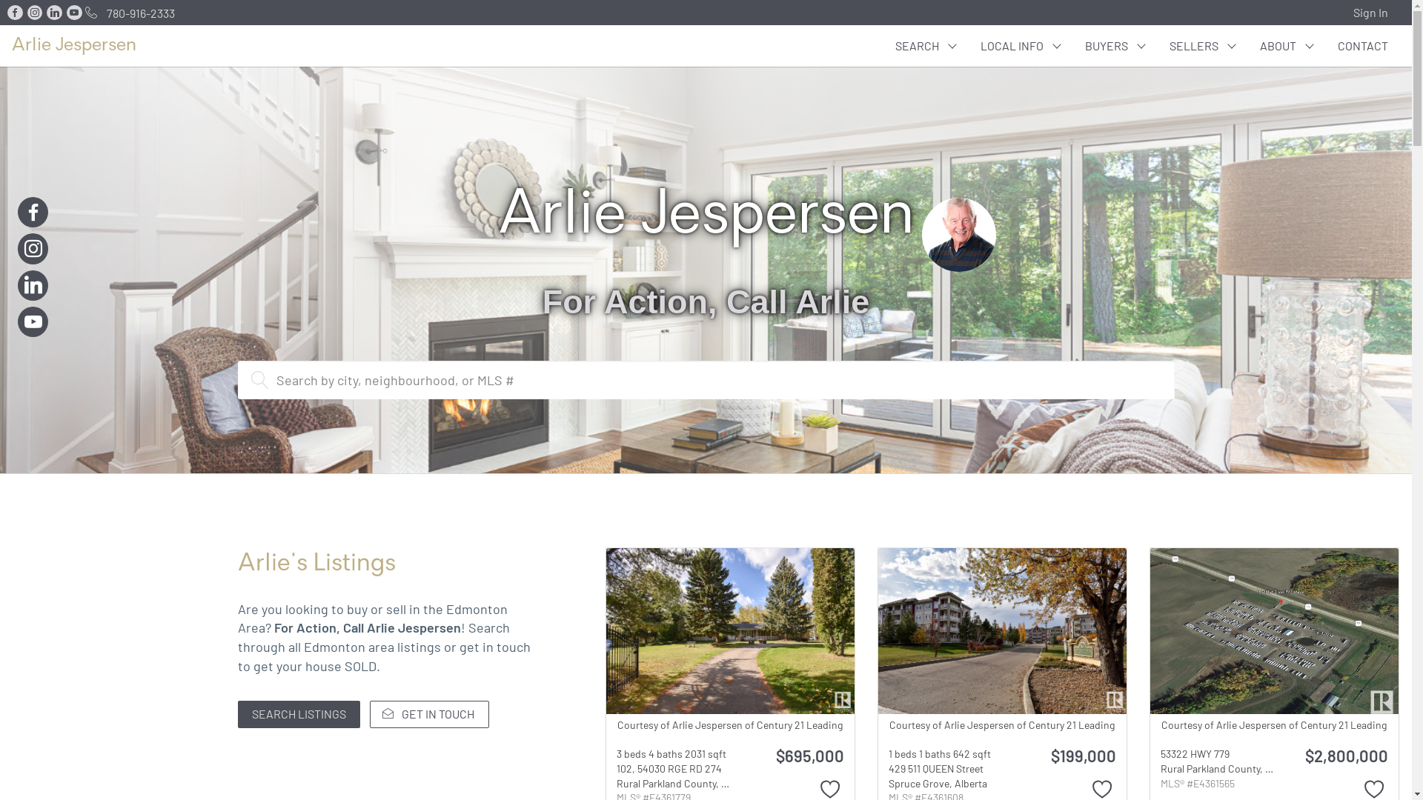 Image resolution: width=1423 pixels, height=800 pixels. I want to click on GET IN TOUCH, so click(430, 714).